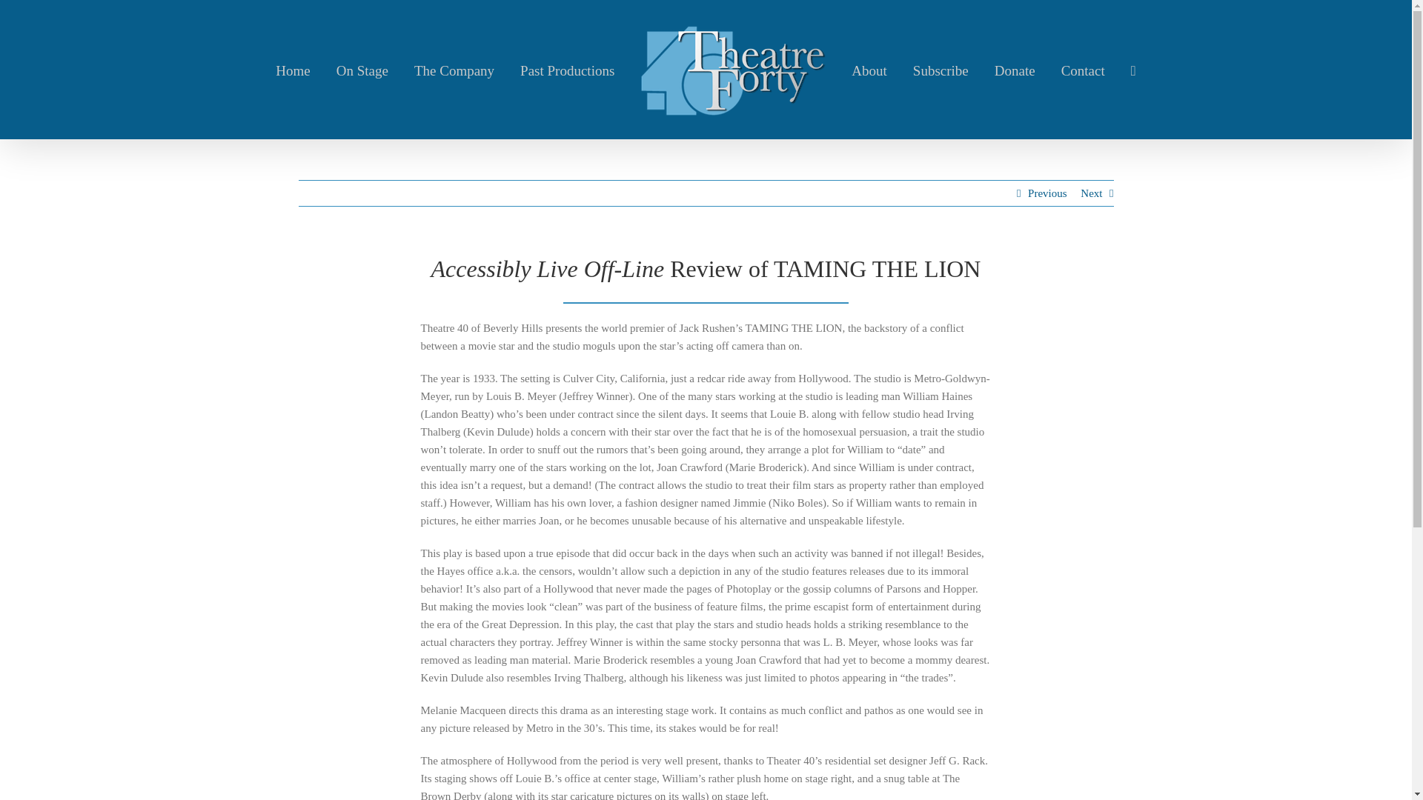  What do you see at coordinates (568, 70) in the screenshot?
I see `Past Productions` at bounding box center [568, 70].